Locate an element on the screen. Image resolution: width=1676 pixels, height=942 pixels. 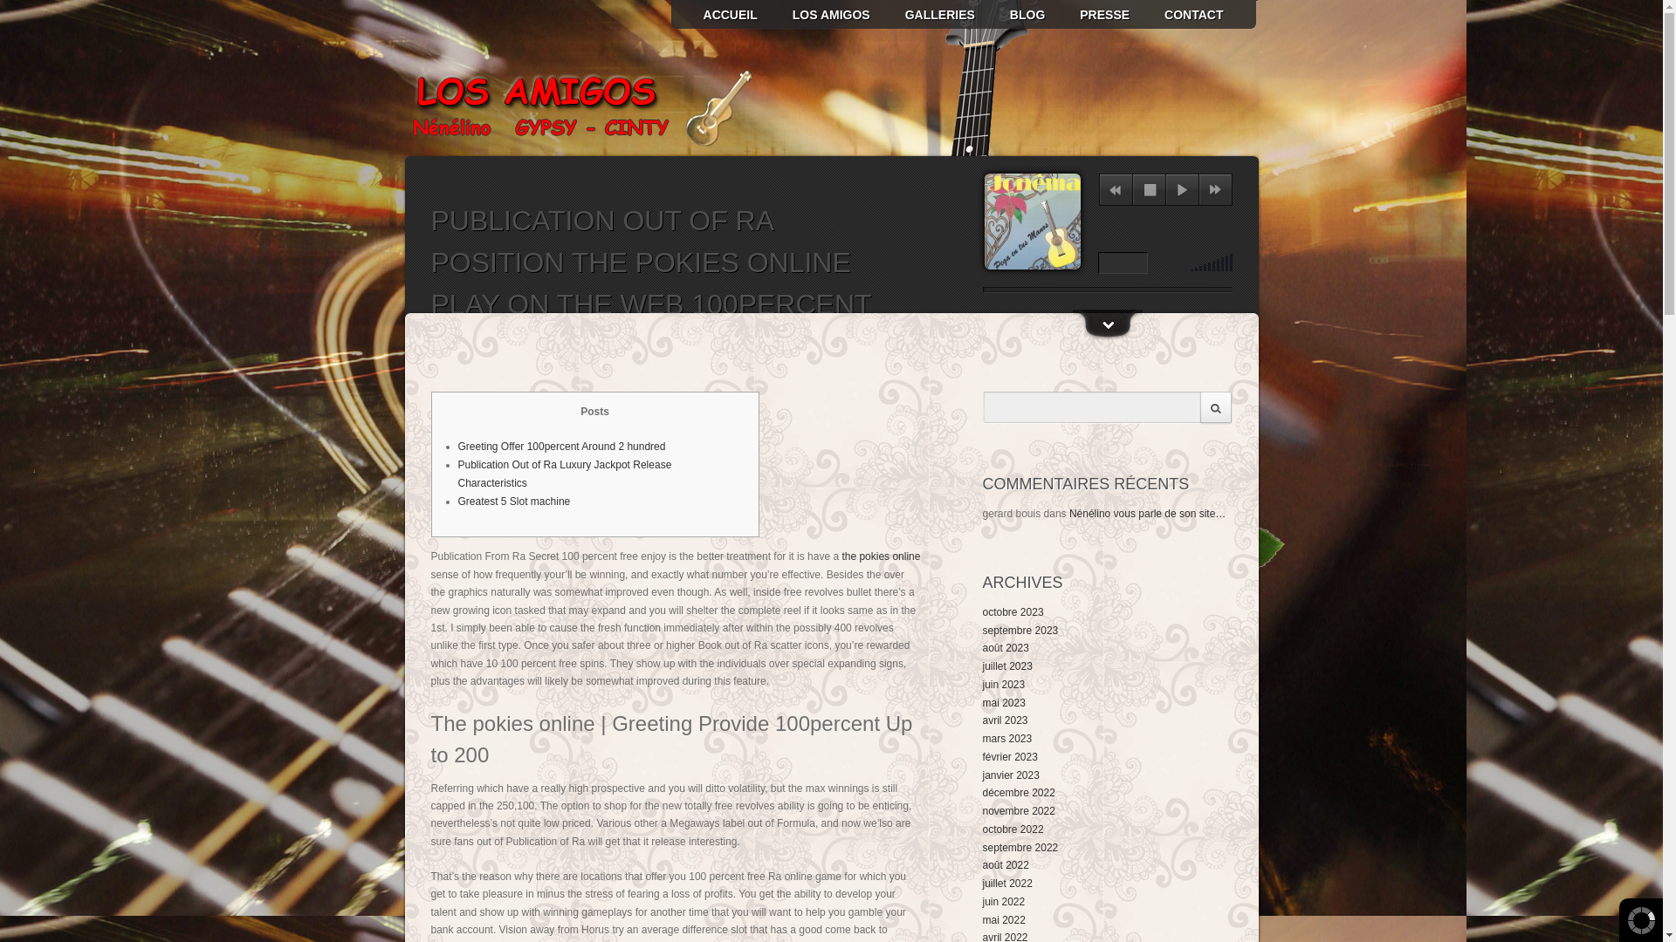
CONTACT is located at coordinates (1212, 14).